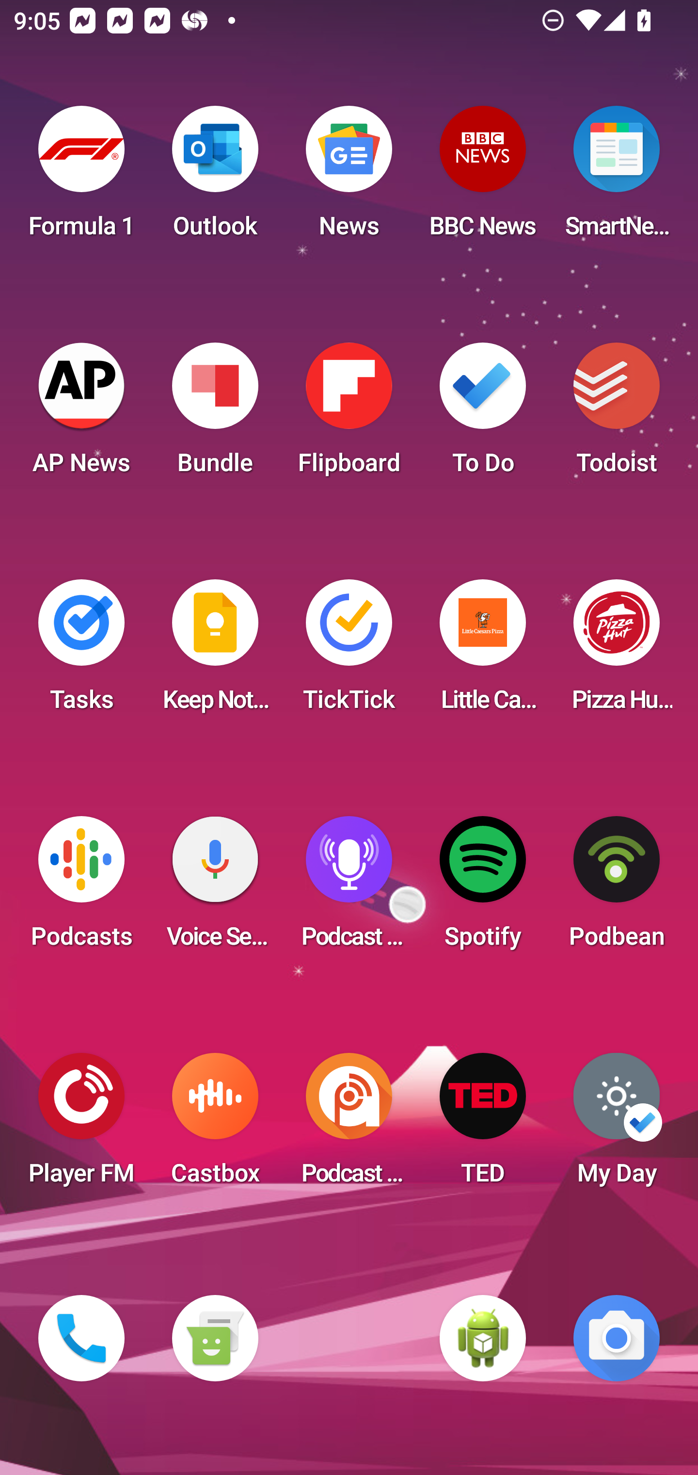 Image resolution: width=698 pixels, height=1475 pixels. I want to click on Little Caesars Pizza, so click(483, 651).